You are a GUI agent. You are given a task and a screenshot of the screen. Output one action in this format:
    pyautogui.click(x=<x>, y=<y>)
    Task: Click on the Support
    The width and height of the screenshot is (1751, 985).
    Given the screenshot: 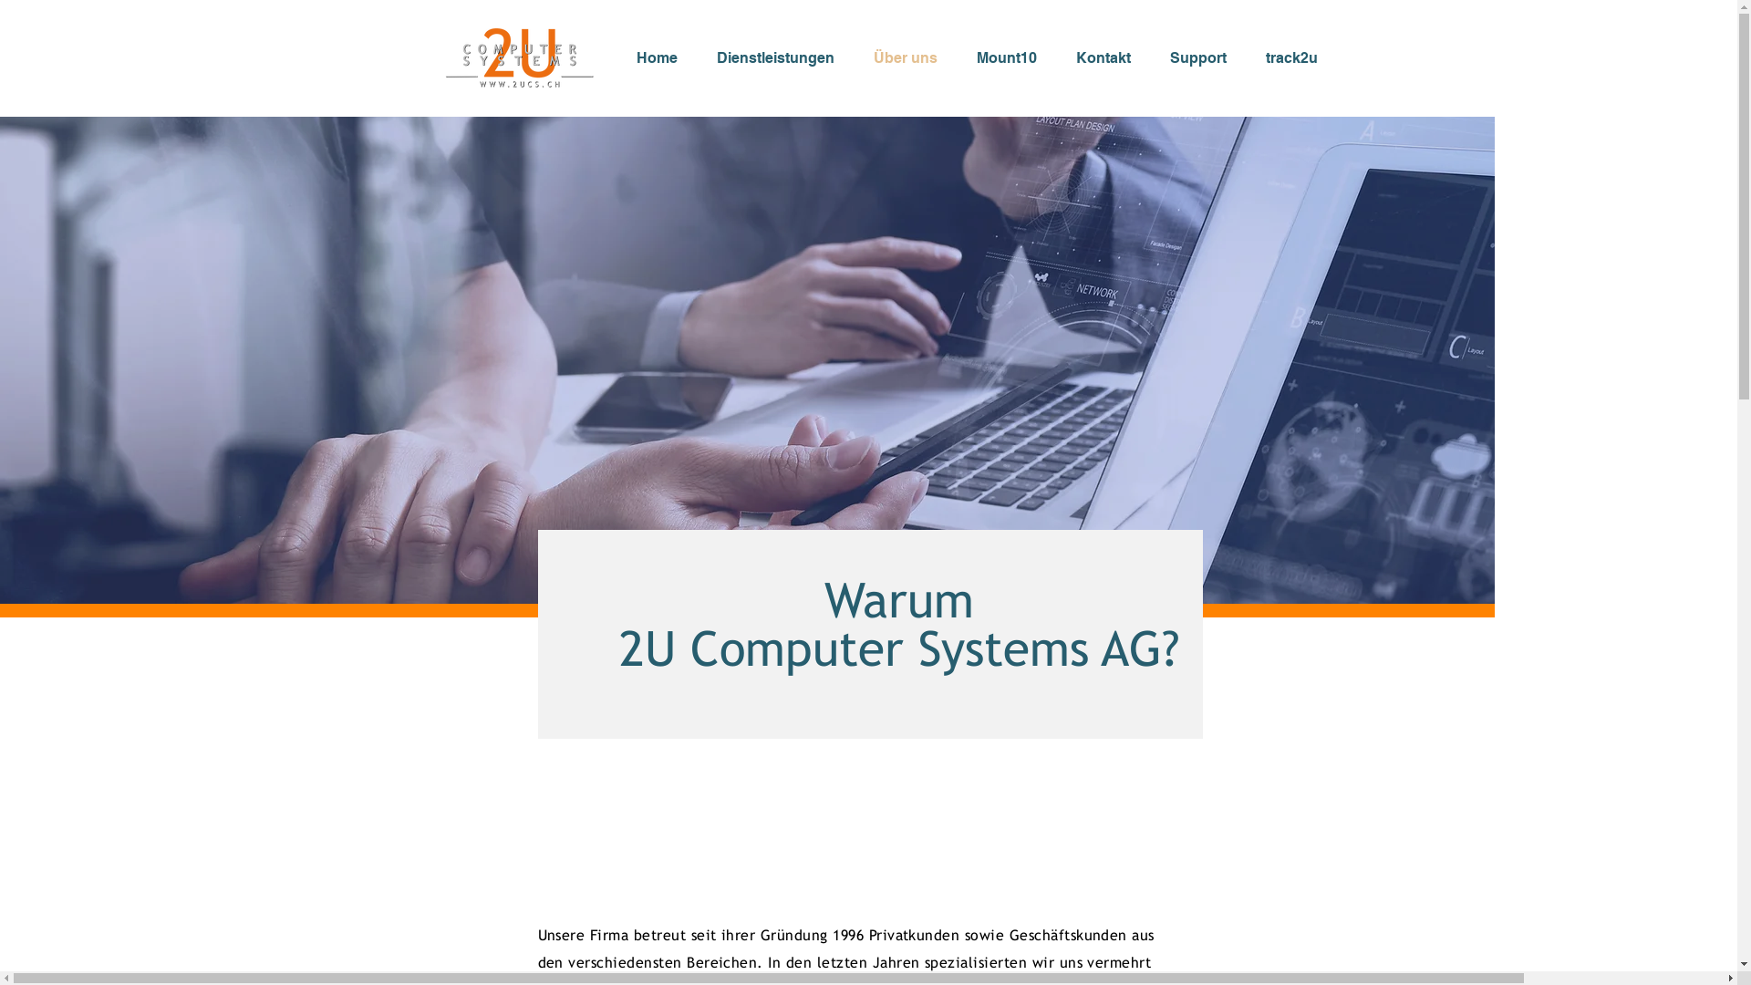 What is the action you would take?
    pyautogui.click(x=1204, y=58)
    